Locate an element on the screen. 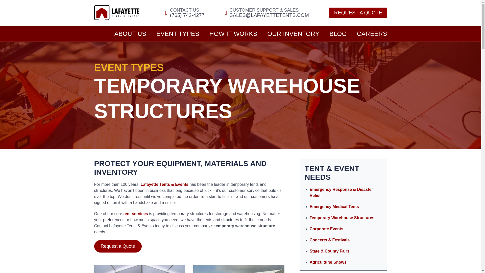  HOW IT WORKS is located at coordinates (233, 34).